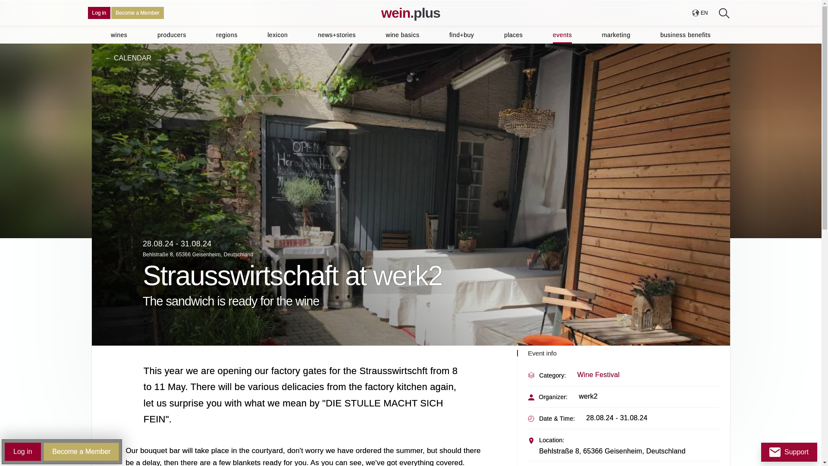  What do you see at coordinates (704, 13) in the screenshot?
I see `English Language` at bounding box center [704, 13].